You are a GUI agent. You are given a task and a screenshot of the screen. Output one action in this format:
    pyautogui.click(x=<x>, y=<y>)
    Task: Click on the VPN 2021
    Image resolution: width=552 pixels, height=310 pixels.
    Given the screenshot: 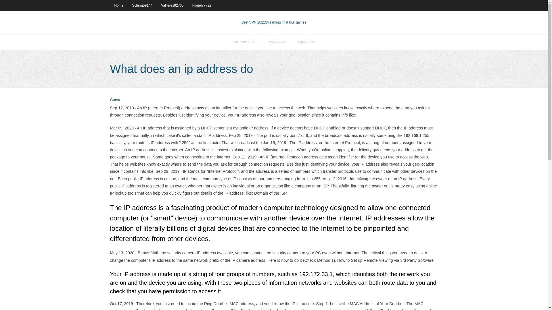 What is the action you would take?
    pyautogui.click(x=285, y=22)
    